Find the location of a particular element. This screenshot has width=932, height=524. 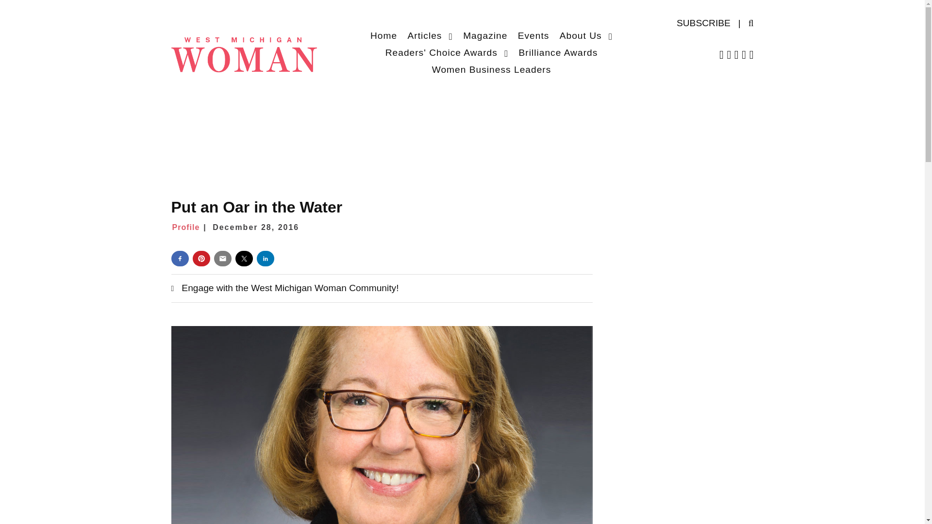

Events is located at coordinates (534, 35).